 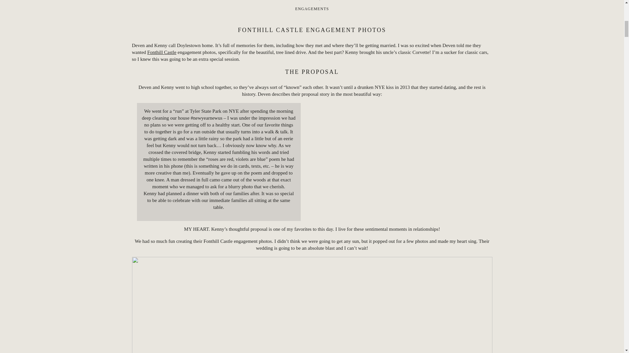 I want to click on Fonthill Castle, so click(x=162, y=52).